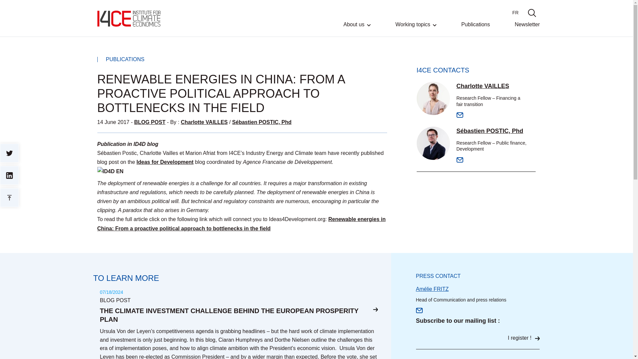 The image size is (638, 359). What do you see at coordinates (515, 13) in the screenshot?
I see `FR` at bounding box center [515, 13].